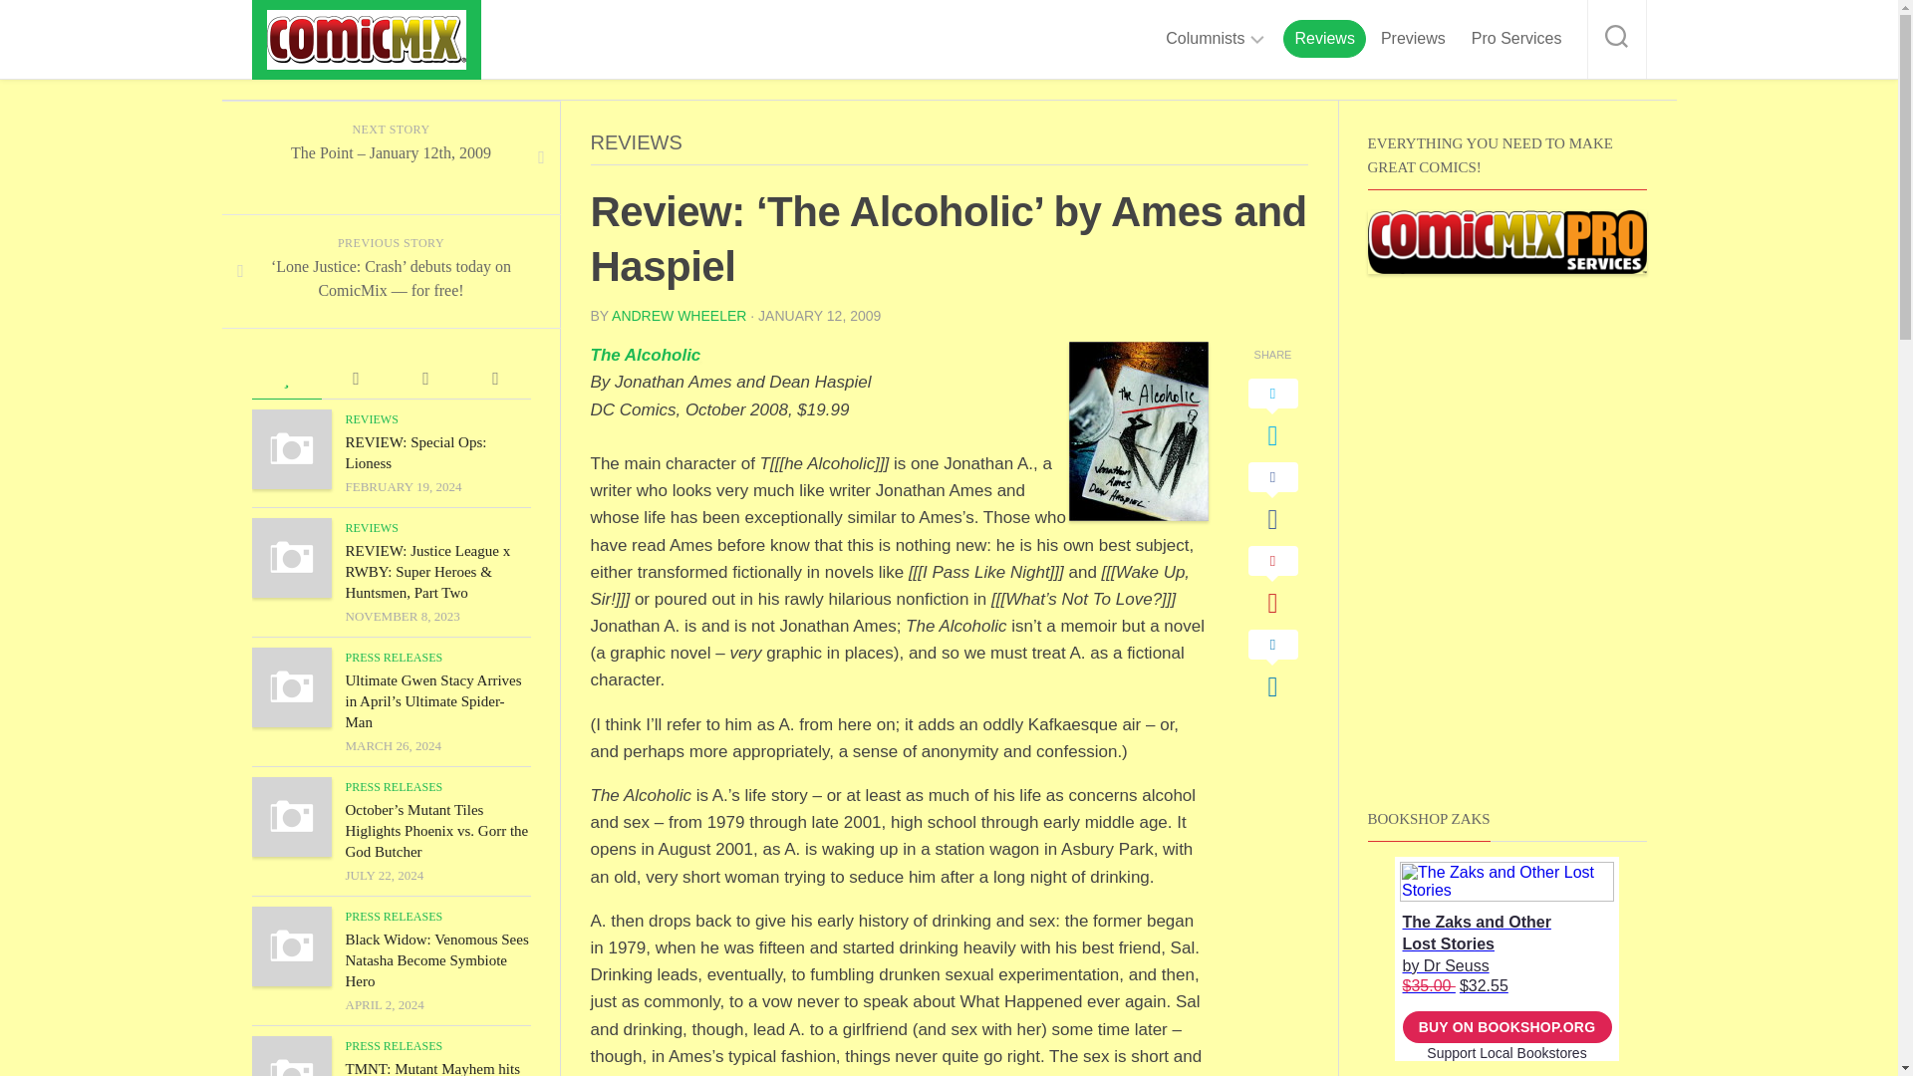 The width and height of the screenshot is (1913, 1076). I want to click on Columnists, so click(1205, 38).